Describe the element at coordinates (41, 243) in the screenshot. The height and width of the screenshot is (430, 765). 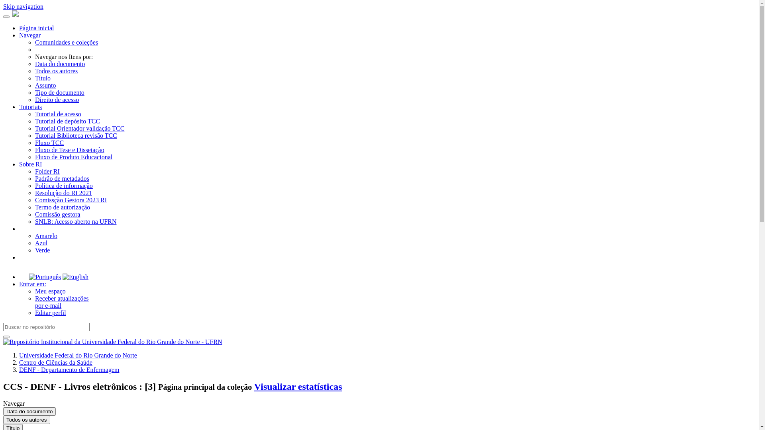
I see `Azul` at that location.